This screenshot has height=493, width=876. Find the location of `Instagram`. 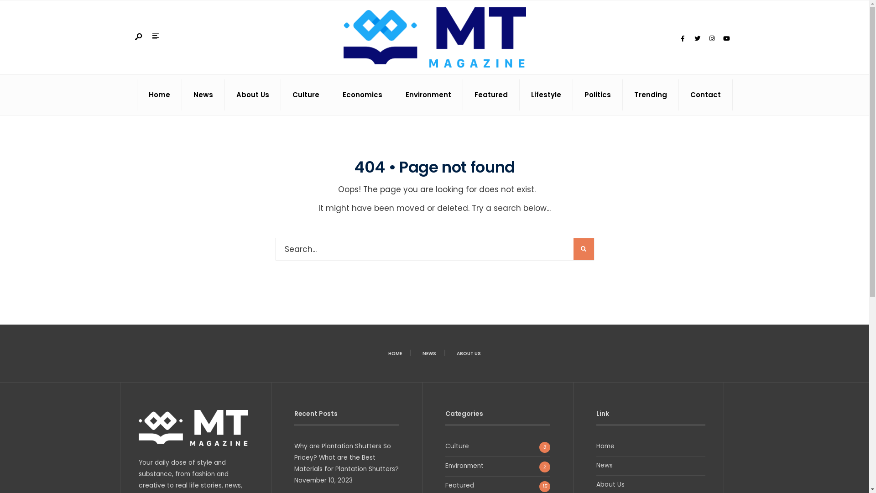

Instagram is located at coordinates (712, 39).